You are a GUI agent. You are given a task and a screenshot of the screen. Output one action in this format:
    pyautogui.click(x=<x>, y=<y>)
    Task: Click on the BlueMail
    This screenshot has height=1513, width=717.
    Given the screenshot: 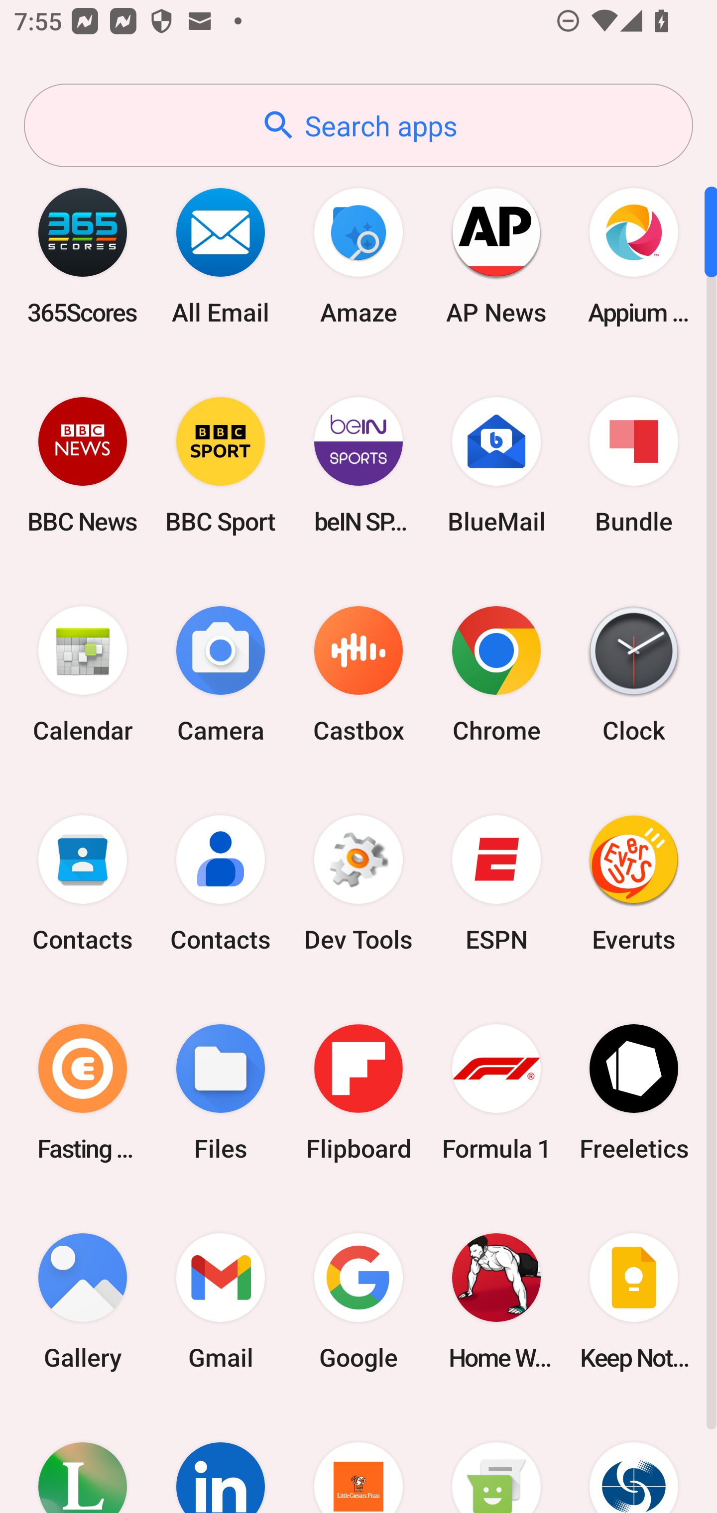 What is the action you would take?
    pyautogui.click(x=496, y=465)
    